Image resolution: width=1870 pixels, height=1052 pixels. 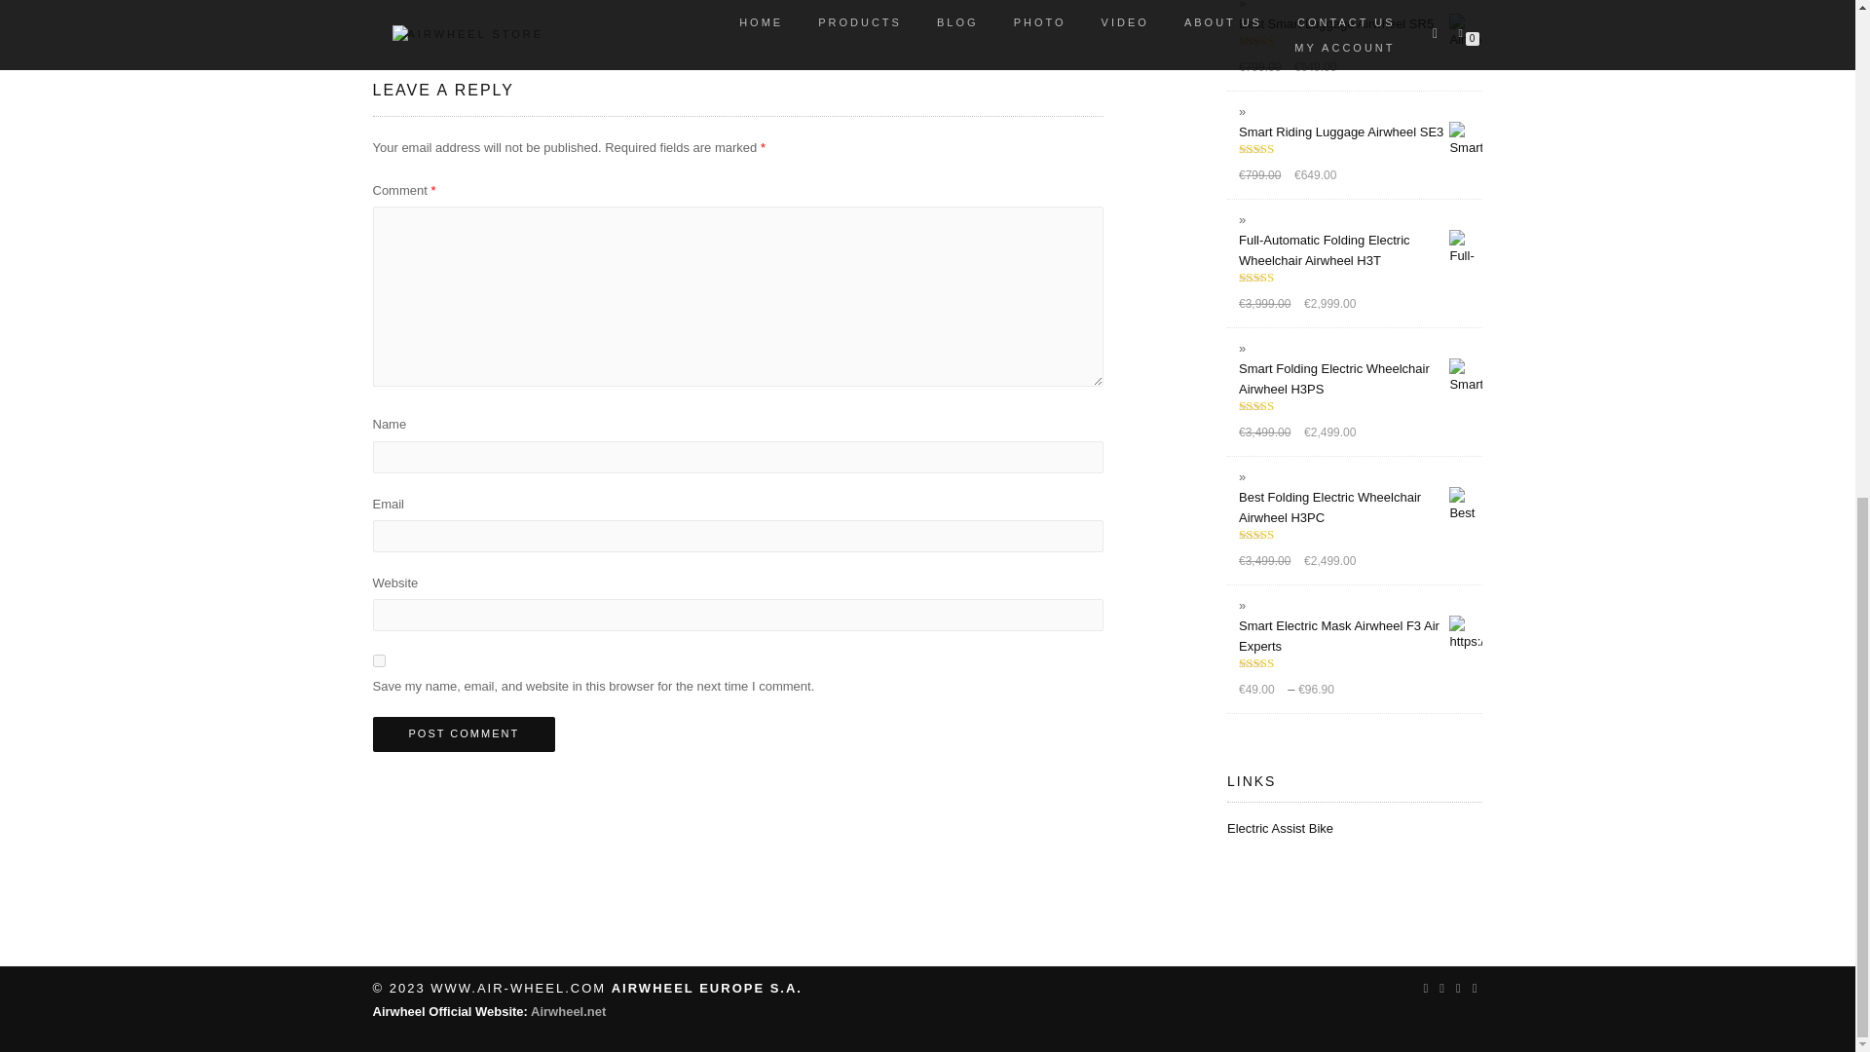 What do you see at coordinates (1280, 828) in the screenshot?
I see `Electric Assist Bike` at bounding box center [1280, 828].